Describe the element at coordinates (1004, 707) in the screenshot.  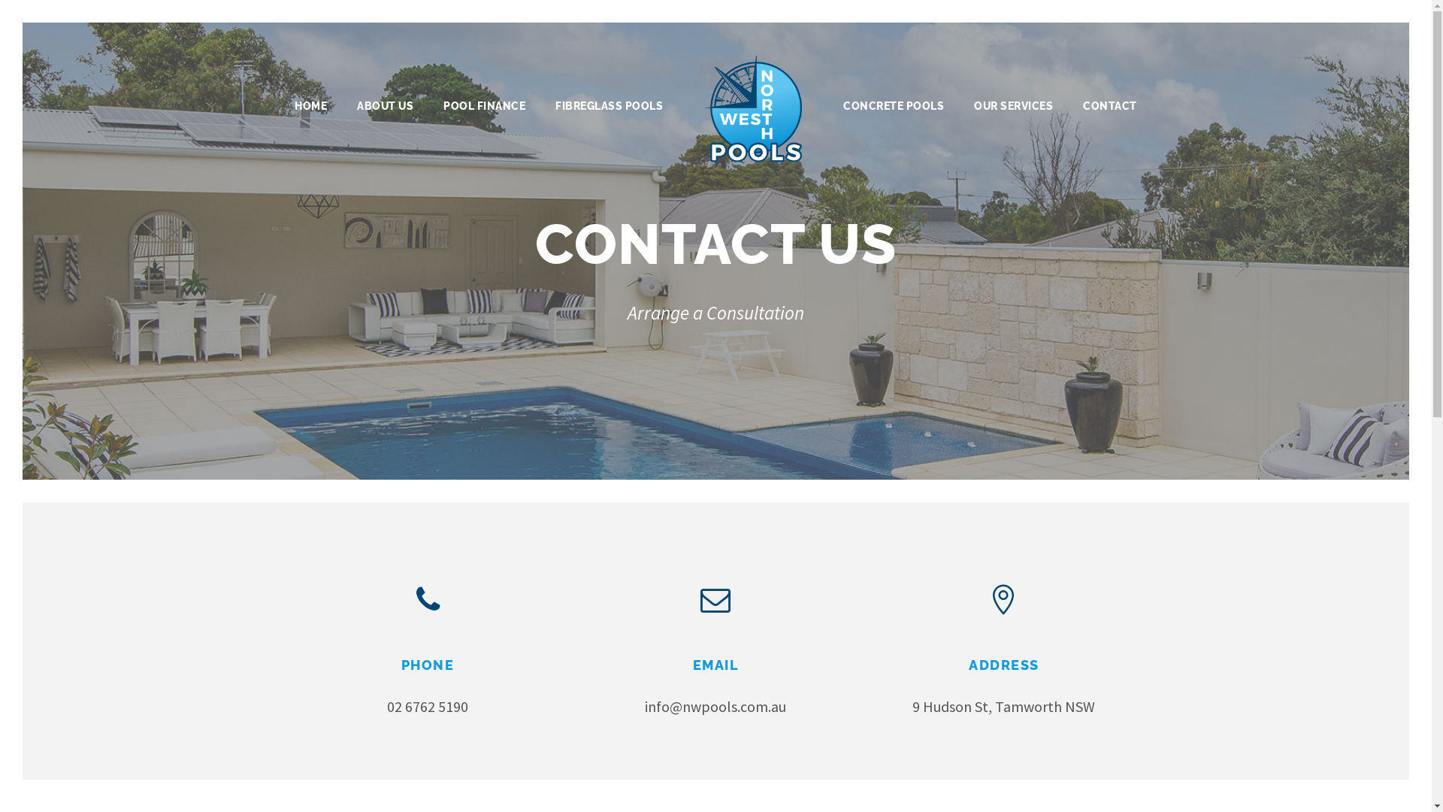
I see `9 Hudson St, Tamworth NSW` at that location.